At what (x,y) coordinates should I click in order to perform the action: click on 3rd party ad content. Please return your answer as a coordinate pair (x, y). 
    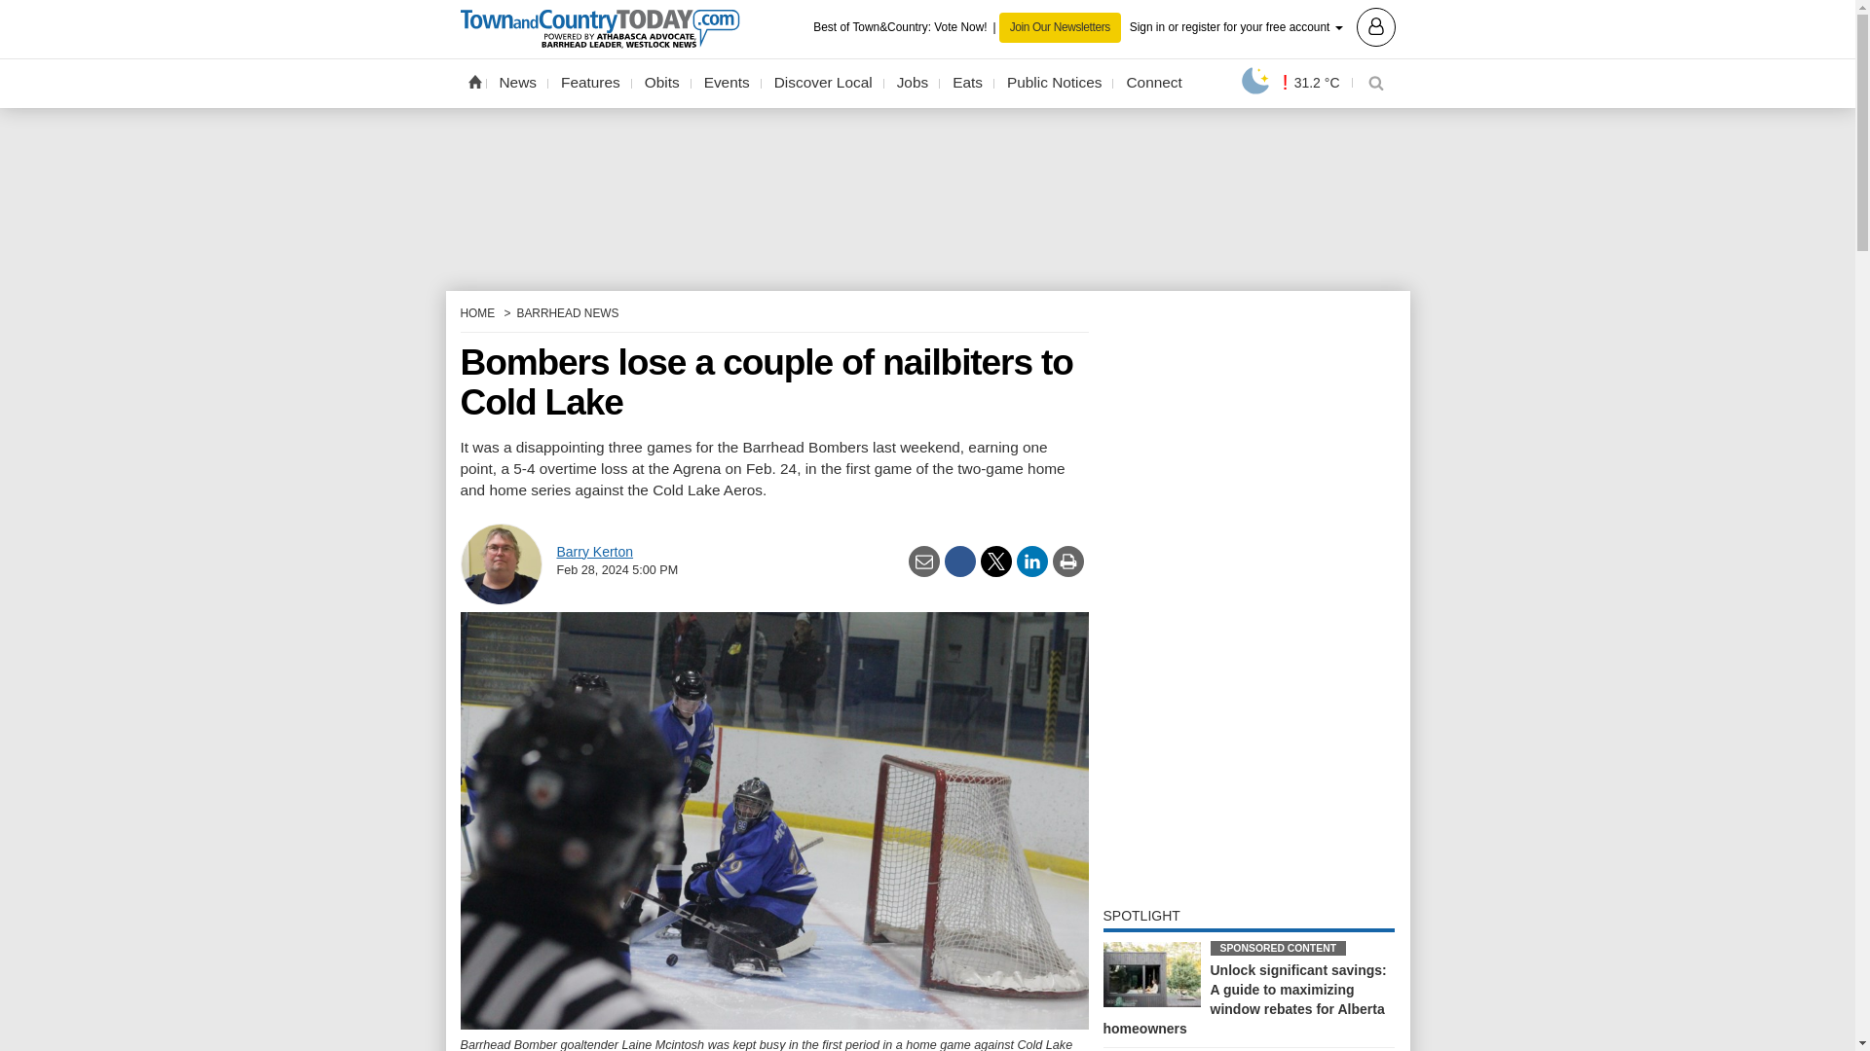
    Looking at the image, I should click on (927, 198).